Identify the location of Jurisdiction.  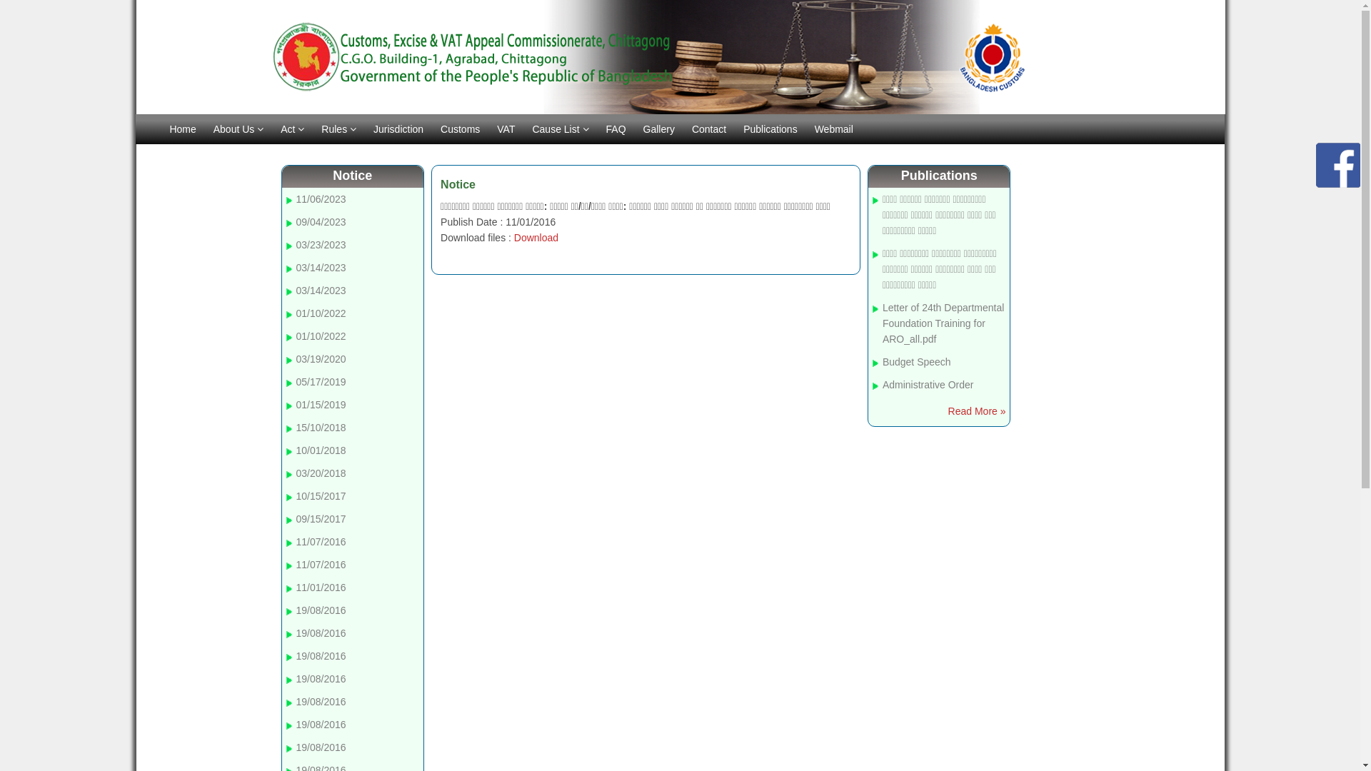
(398, 129).